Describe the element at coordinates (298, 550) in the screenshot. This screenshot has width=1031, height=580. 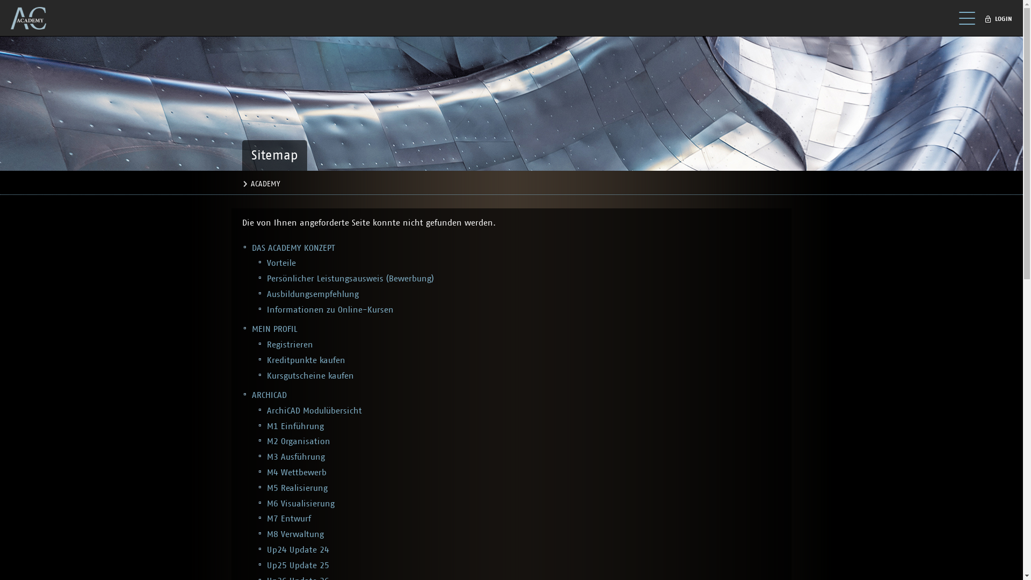
I see `Up24 Update 24` at that location.